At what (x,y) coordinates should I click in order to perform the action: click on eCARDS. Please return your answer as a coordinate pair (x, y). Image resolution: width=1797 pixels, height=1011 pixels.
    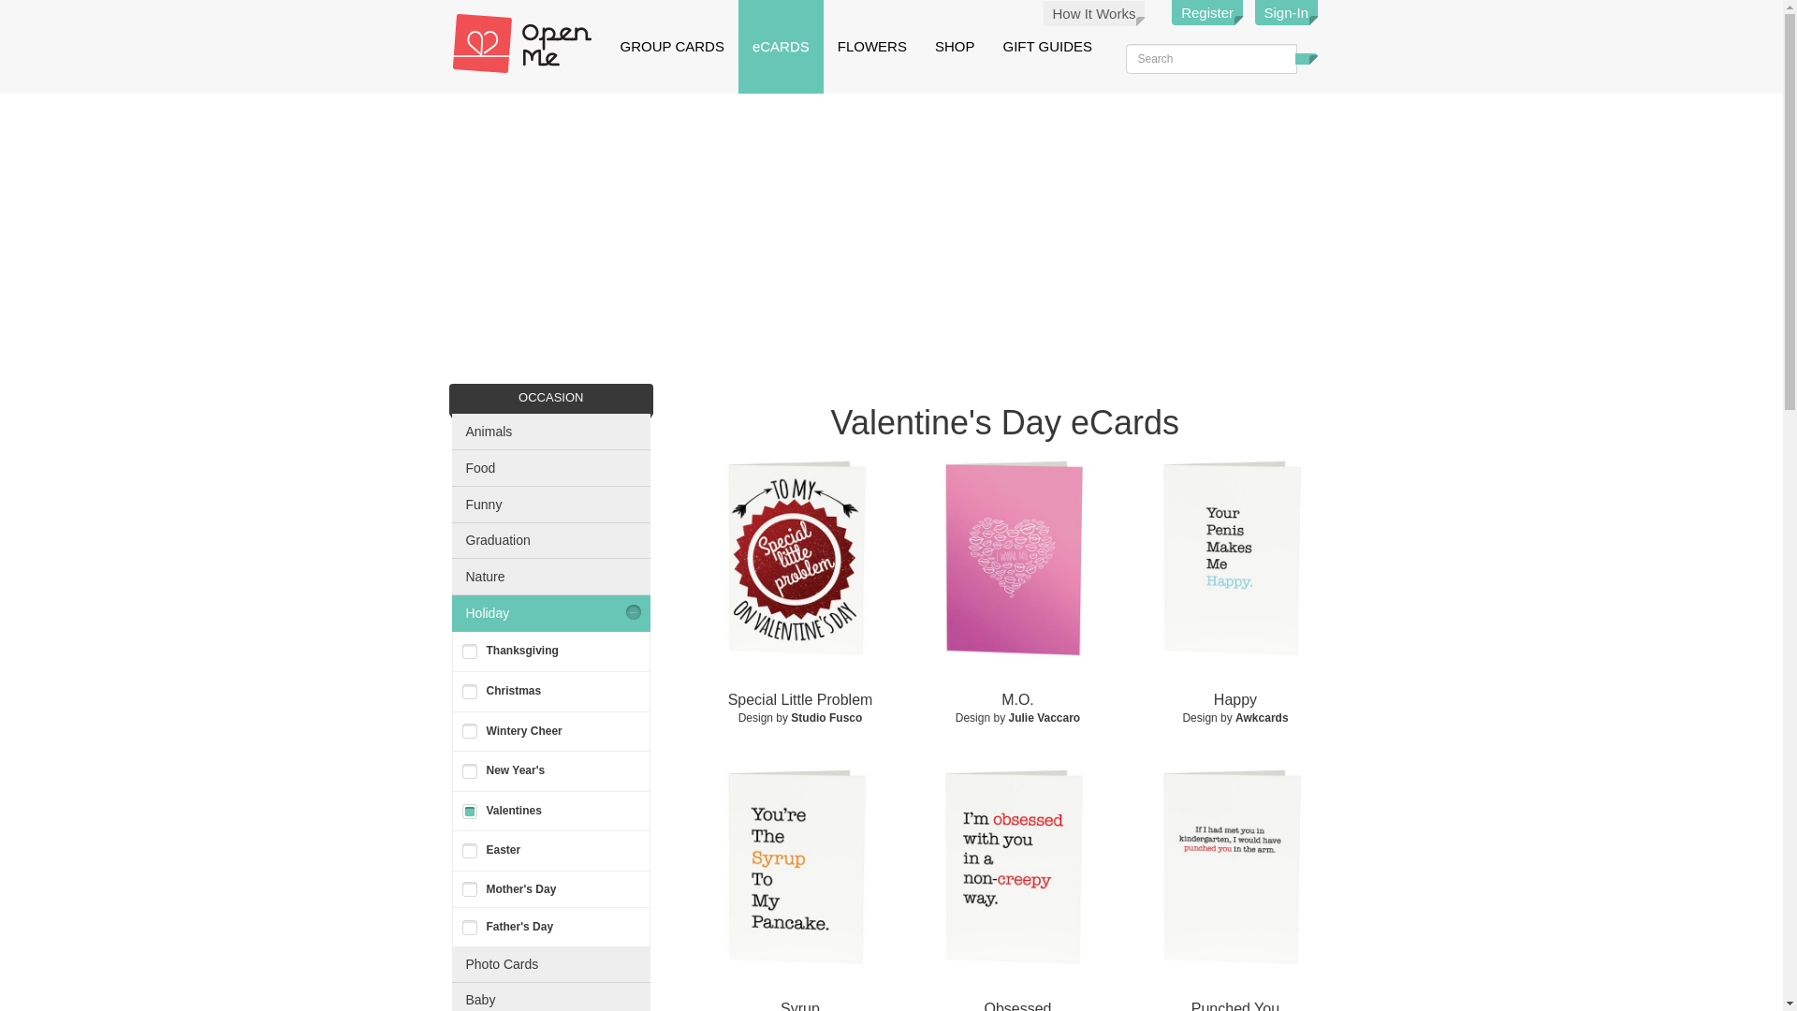
    Looking at the image, I should click on (781, 47).